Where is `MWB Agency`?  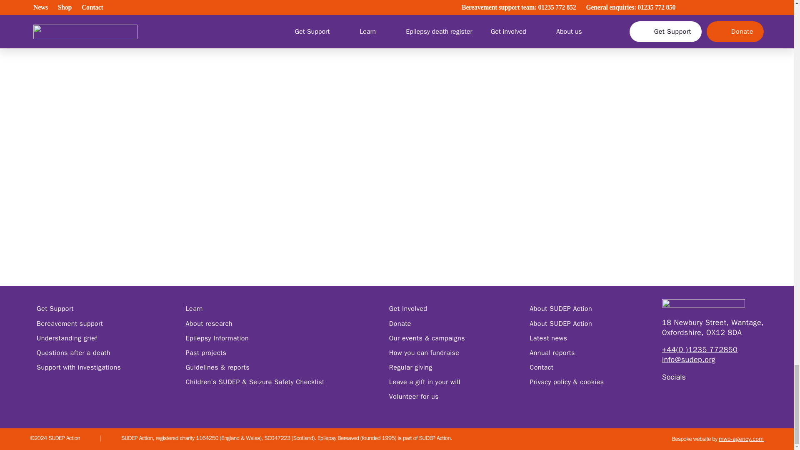 MWB Agency is located at coordinates (741, 439).